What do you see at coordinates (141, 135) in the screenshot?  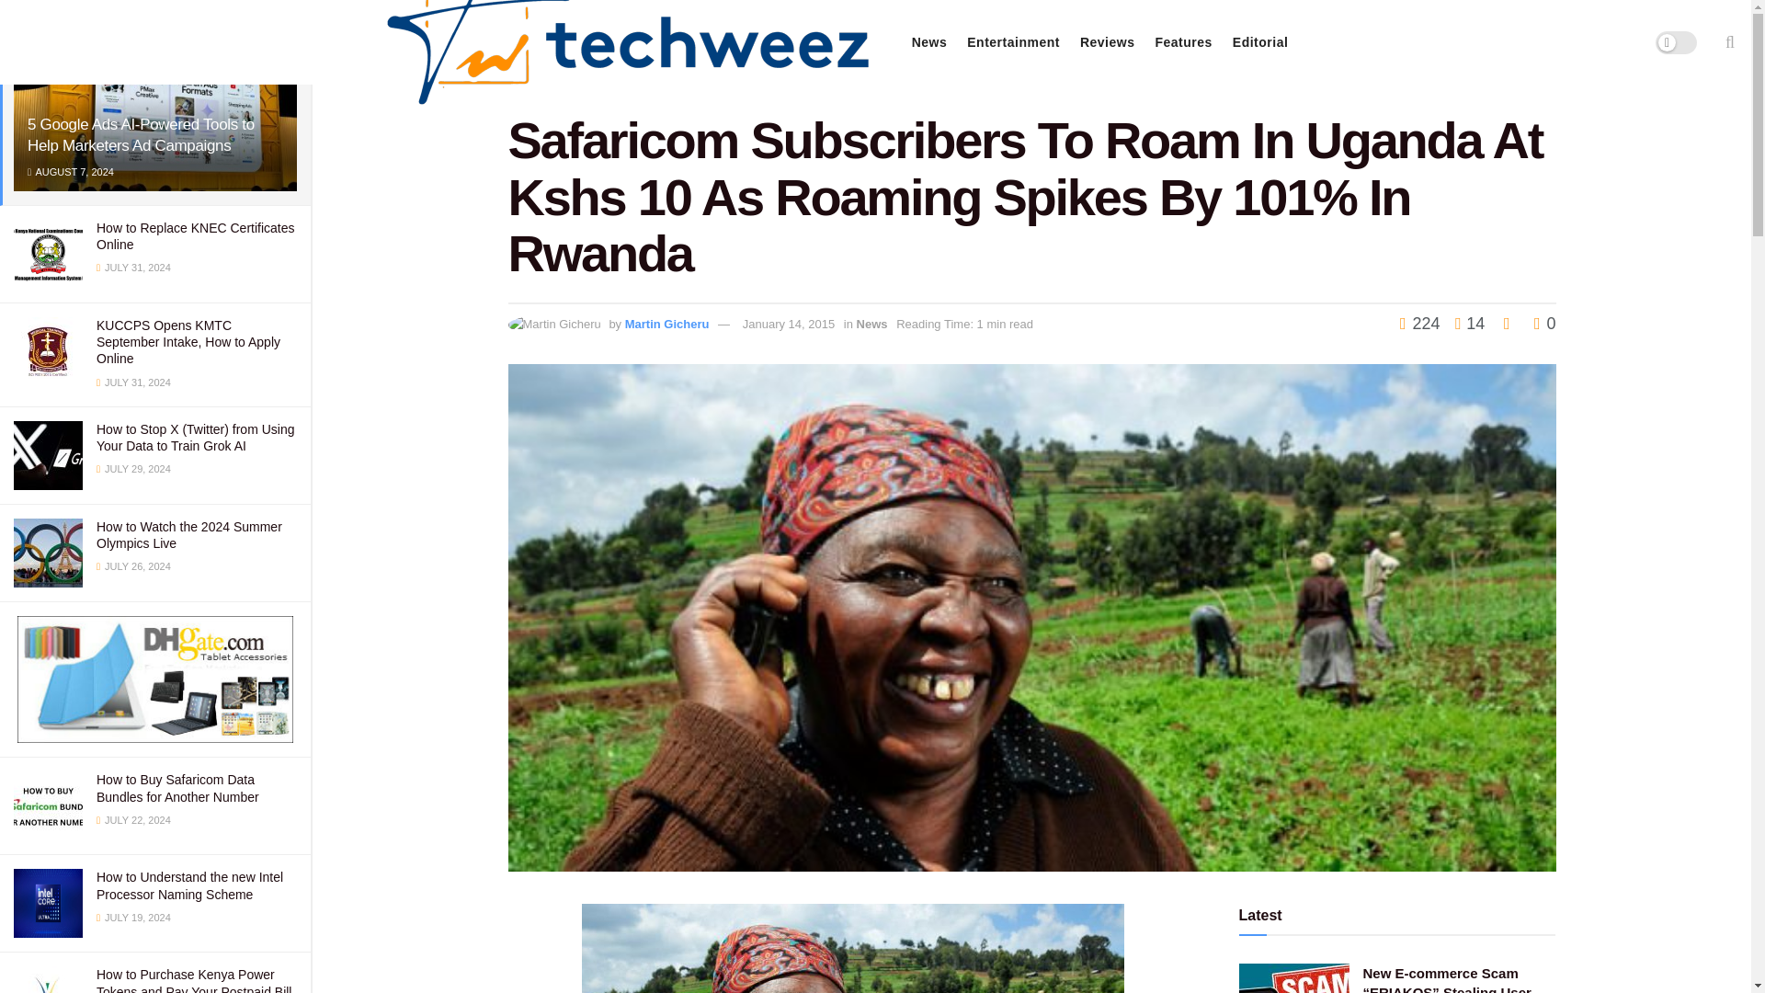 I see `5 Google Ads AI-Powered Tools to Help Marketers Ad Campaigns` at bounding box center [141, 135].